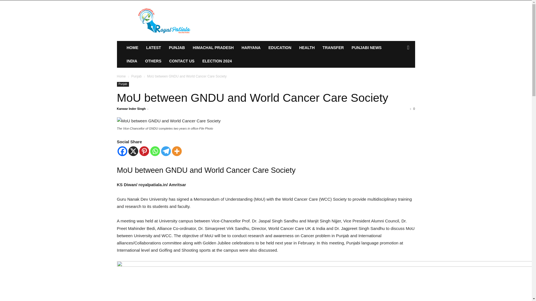 This screenshot has width=536, height=301. Describe the element at coordinates (122, 151) in the screenshot. I see `Facebook` at that location.